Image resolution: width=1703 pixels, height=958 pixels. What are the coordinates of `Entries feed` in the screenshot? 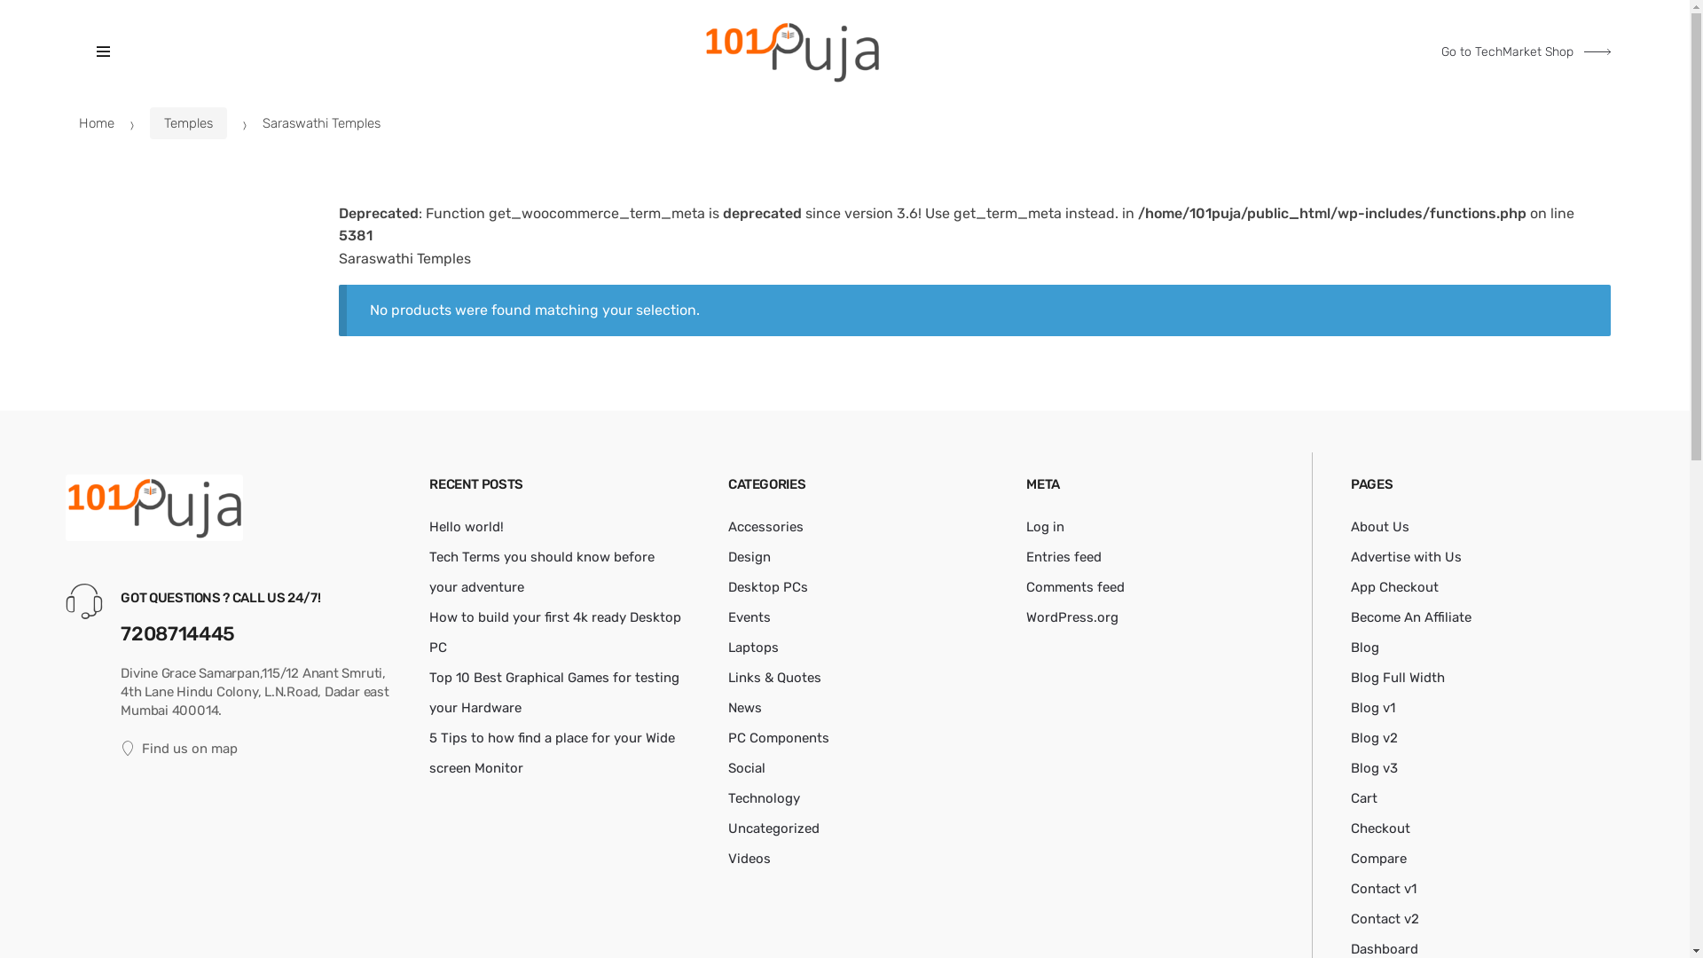 It's located at (1064, 557).